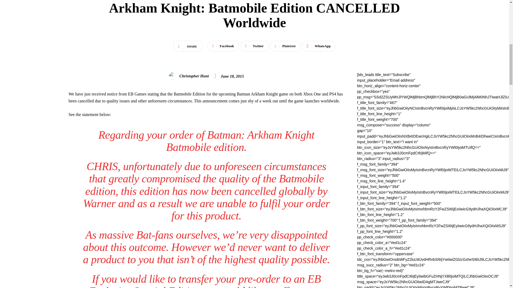 This screenshot has height=288, width=513. What do you see at coordinates (318, 46) in the screenshot?
I see `WhatsApp` at bounding box center [318, 46].